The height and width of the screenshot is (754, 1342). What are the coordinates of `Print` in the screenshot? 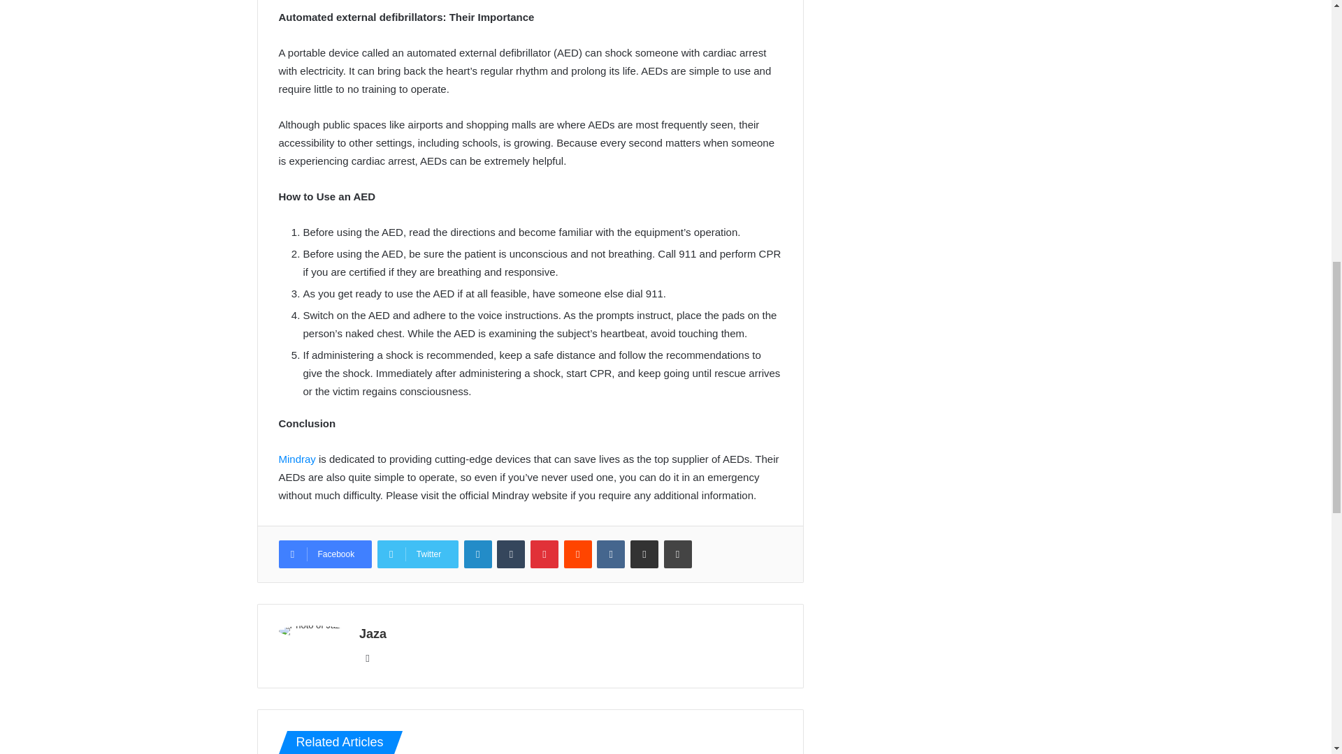 It's located at (678, 554).